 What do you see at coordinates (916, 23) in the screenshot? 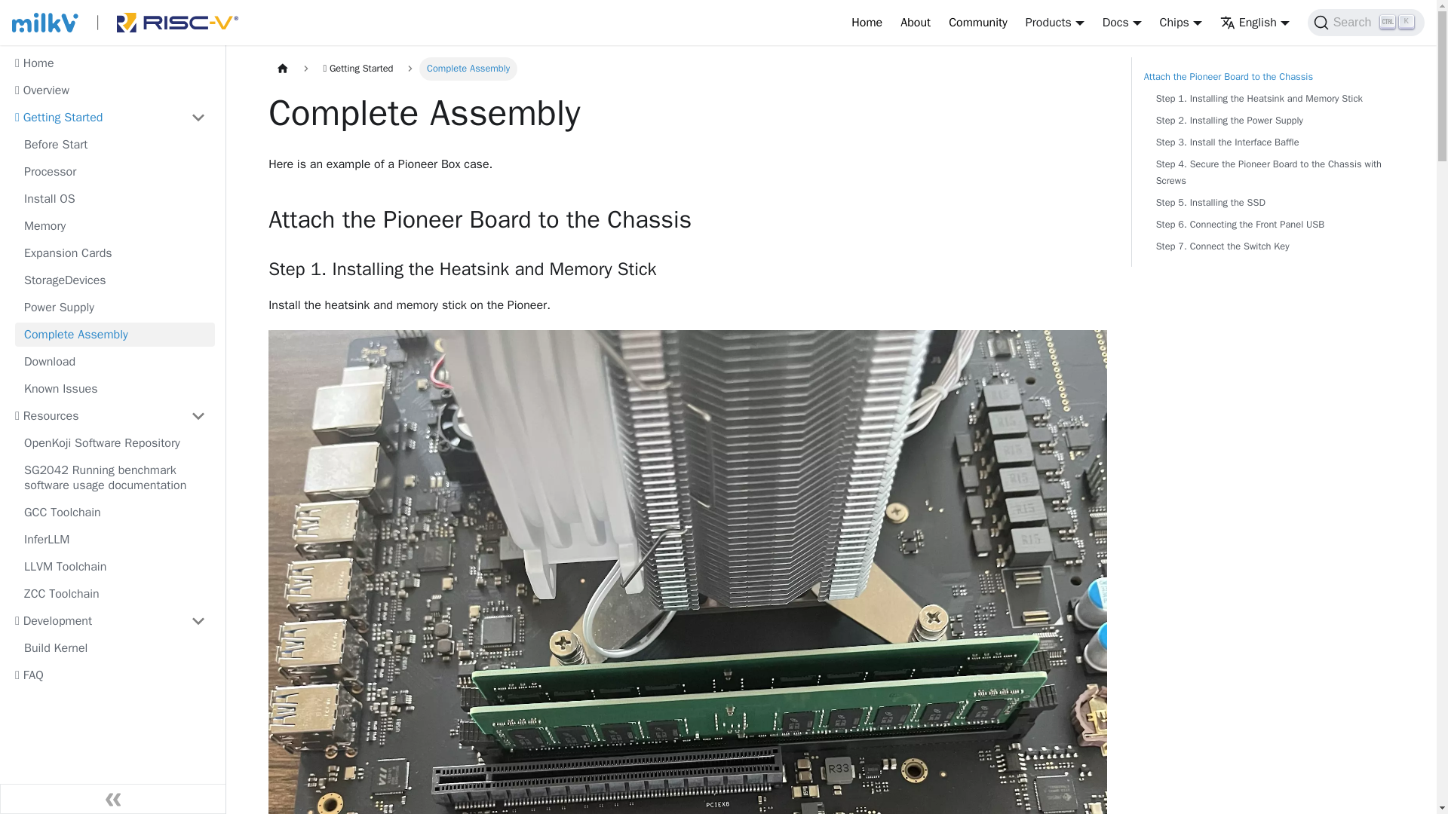
I see `About` at bounding box center [916, 23].